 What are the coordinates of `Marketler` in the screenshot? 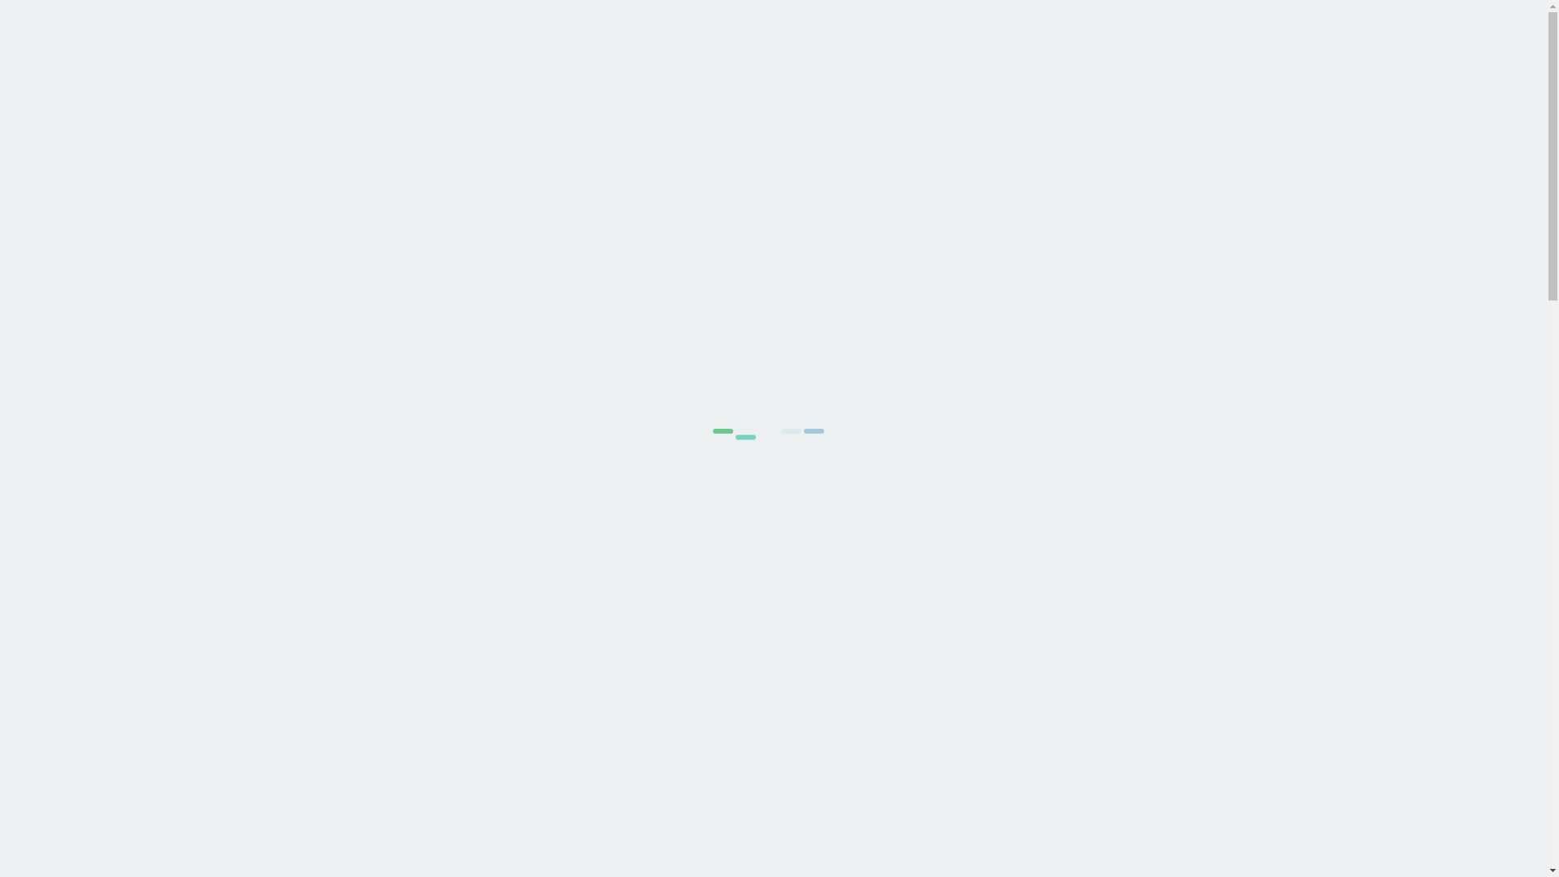 It's located at (1077, 39).